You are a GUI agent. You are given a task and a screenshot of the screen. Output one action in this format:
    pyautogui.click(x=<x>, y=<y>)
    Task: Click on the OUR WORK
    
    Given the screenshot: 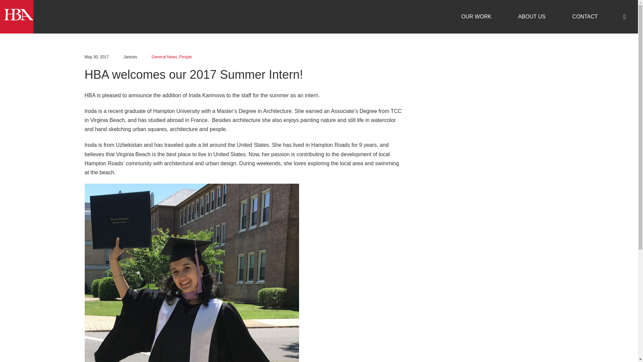 What is the action you would take?
    pyautogui.click(x=476, y=17)
    